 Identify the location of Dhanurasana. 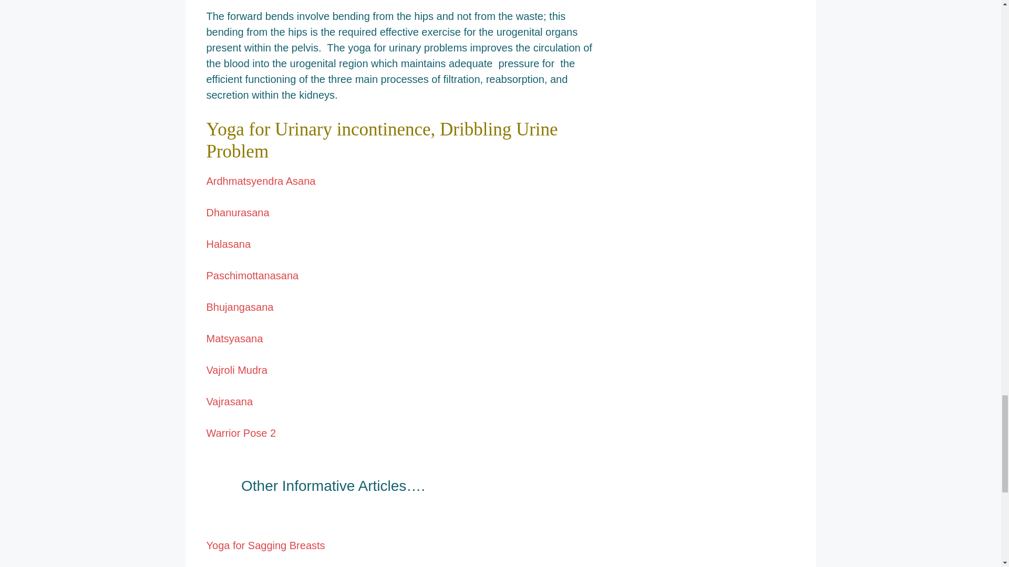
(238, 212).